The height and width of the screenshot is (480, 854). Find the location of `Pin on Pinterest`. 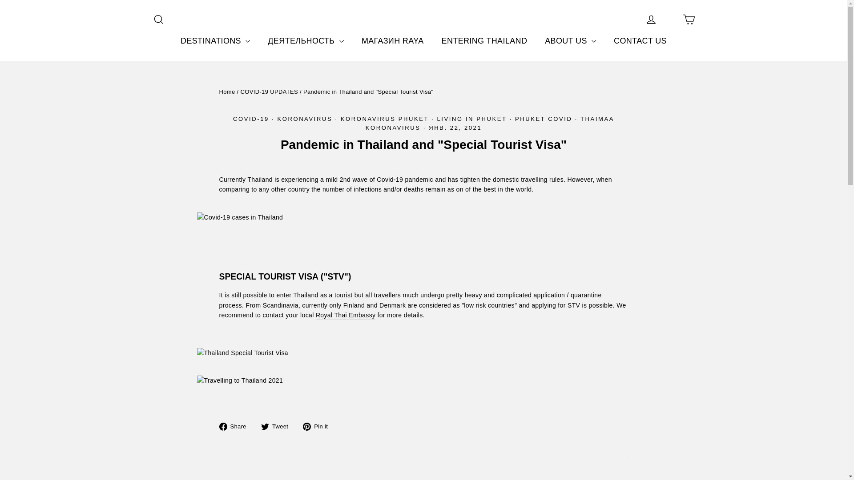

Pin on Pinterest is located at coordinates (318, 426).